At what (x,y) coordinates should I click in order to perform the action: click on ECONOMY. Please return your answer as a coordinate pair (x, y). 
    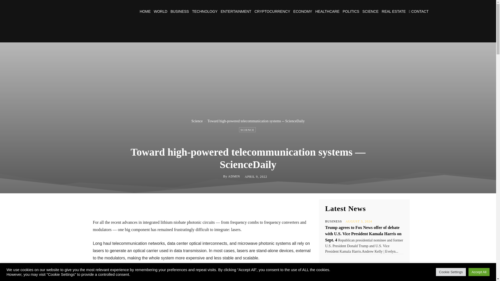
    Looking at the image, I should click on (303, 11).